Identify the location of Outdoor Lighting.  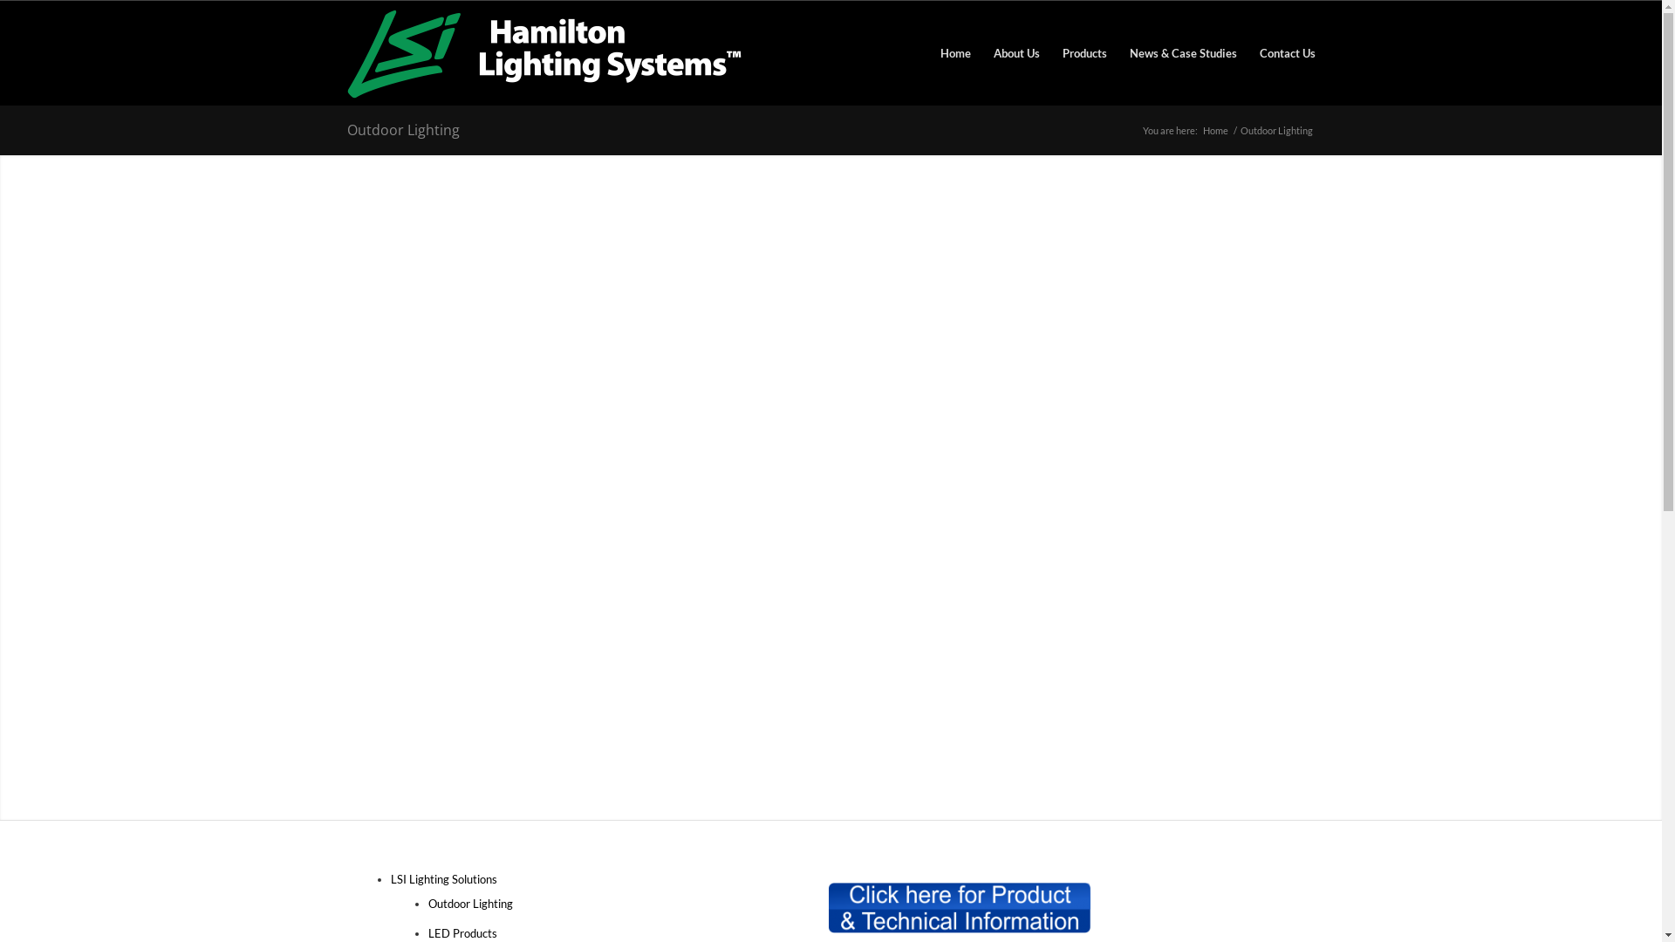
(403, 130).